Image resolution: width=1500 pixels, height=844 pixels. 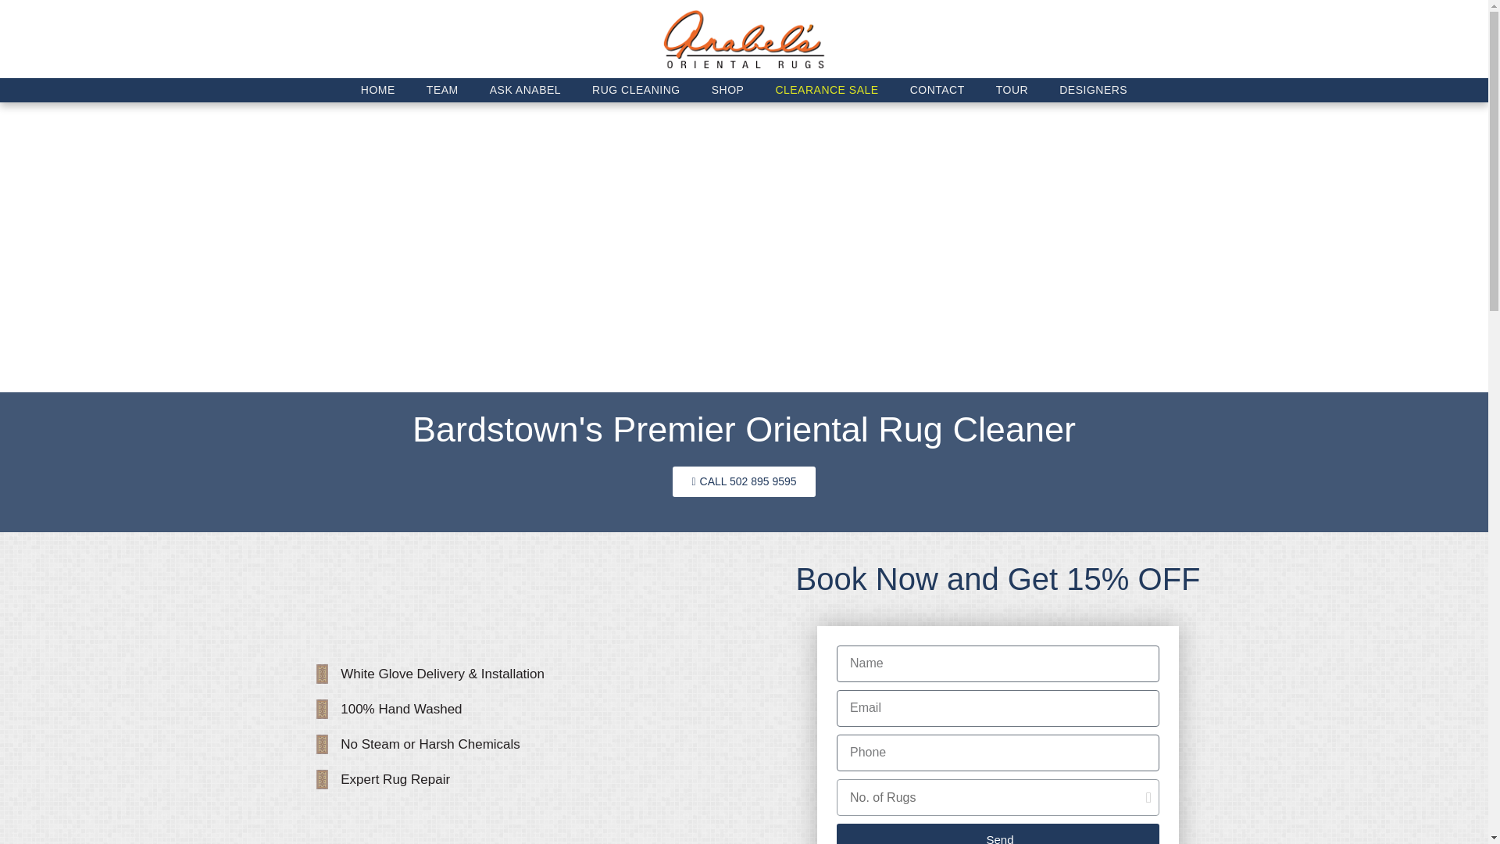 What do you see at coordinates (636, 90) in the screenshot?
I see `RUG CLEANING` at bounding box center [636, 90].